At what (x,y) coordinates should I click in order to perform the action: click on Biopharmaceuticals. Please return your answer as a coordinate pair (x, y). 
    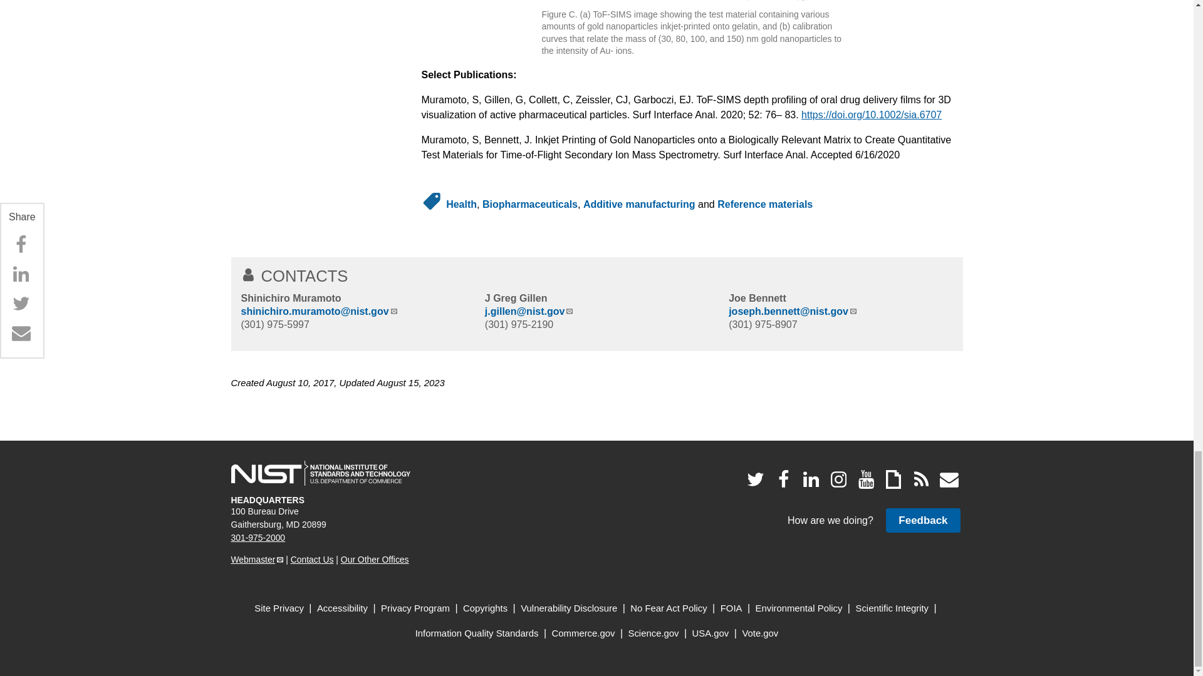
    Looking at the image, I should click on (529, 204).